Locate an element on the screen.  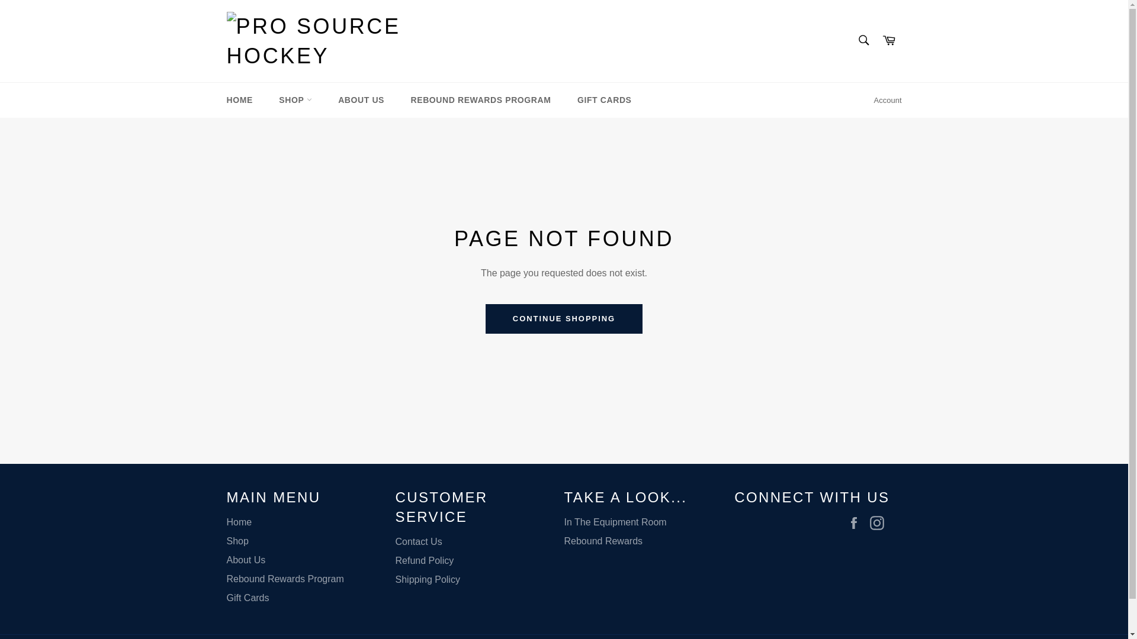
SHOP is located at coordinates (295, 100).